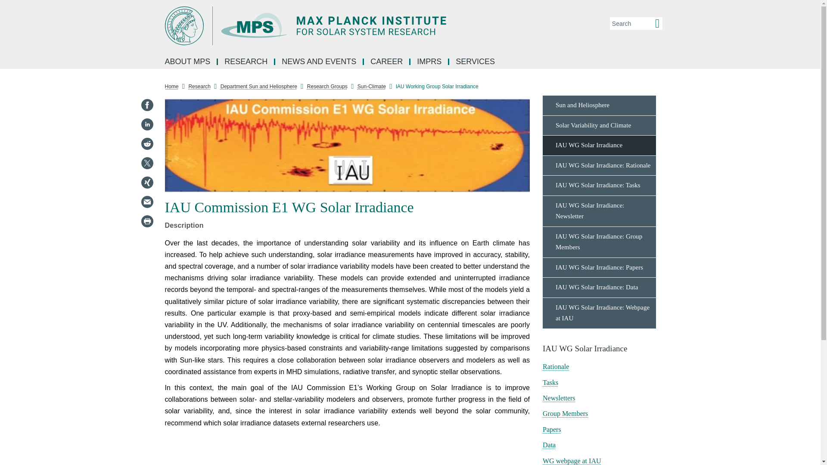 This screenshot has width=827, height=465. Describe the element at coordinates (146, 221) in the screenshot. I see `Print` at that location.